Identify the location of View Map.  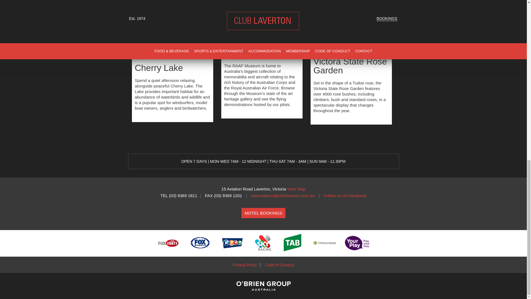
(296, 189).